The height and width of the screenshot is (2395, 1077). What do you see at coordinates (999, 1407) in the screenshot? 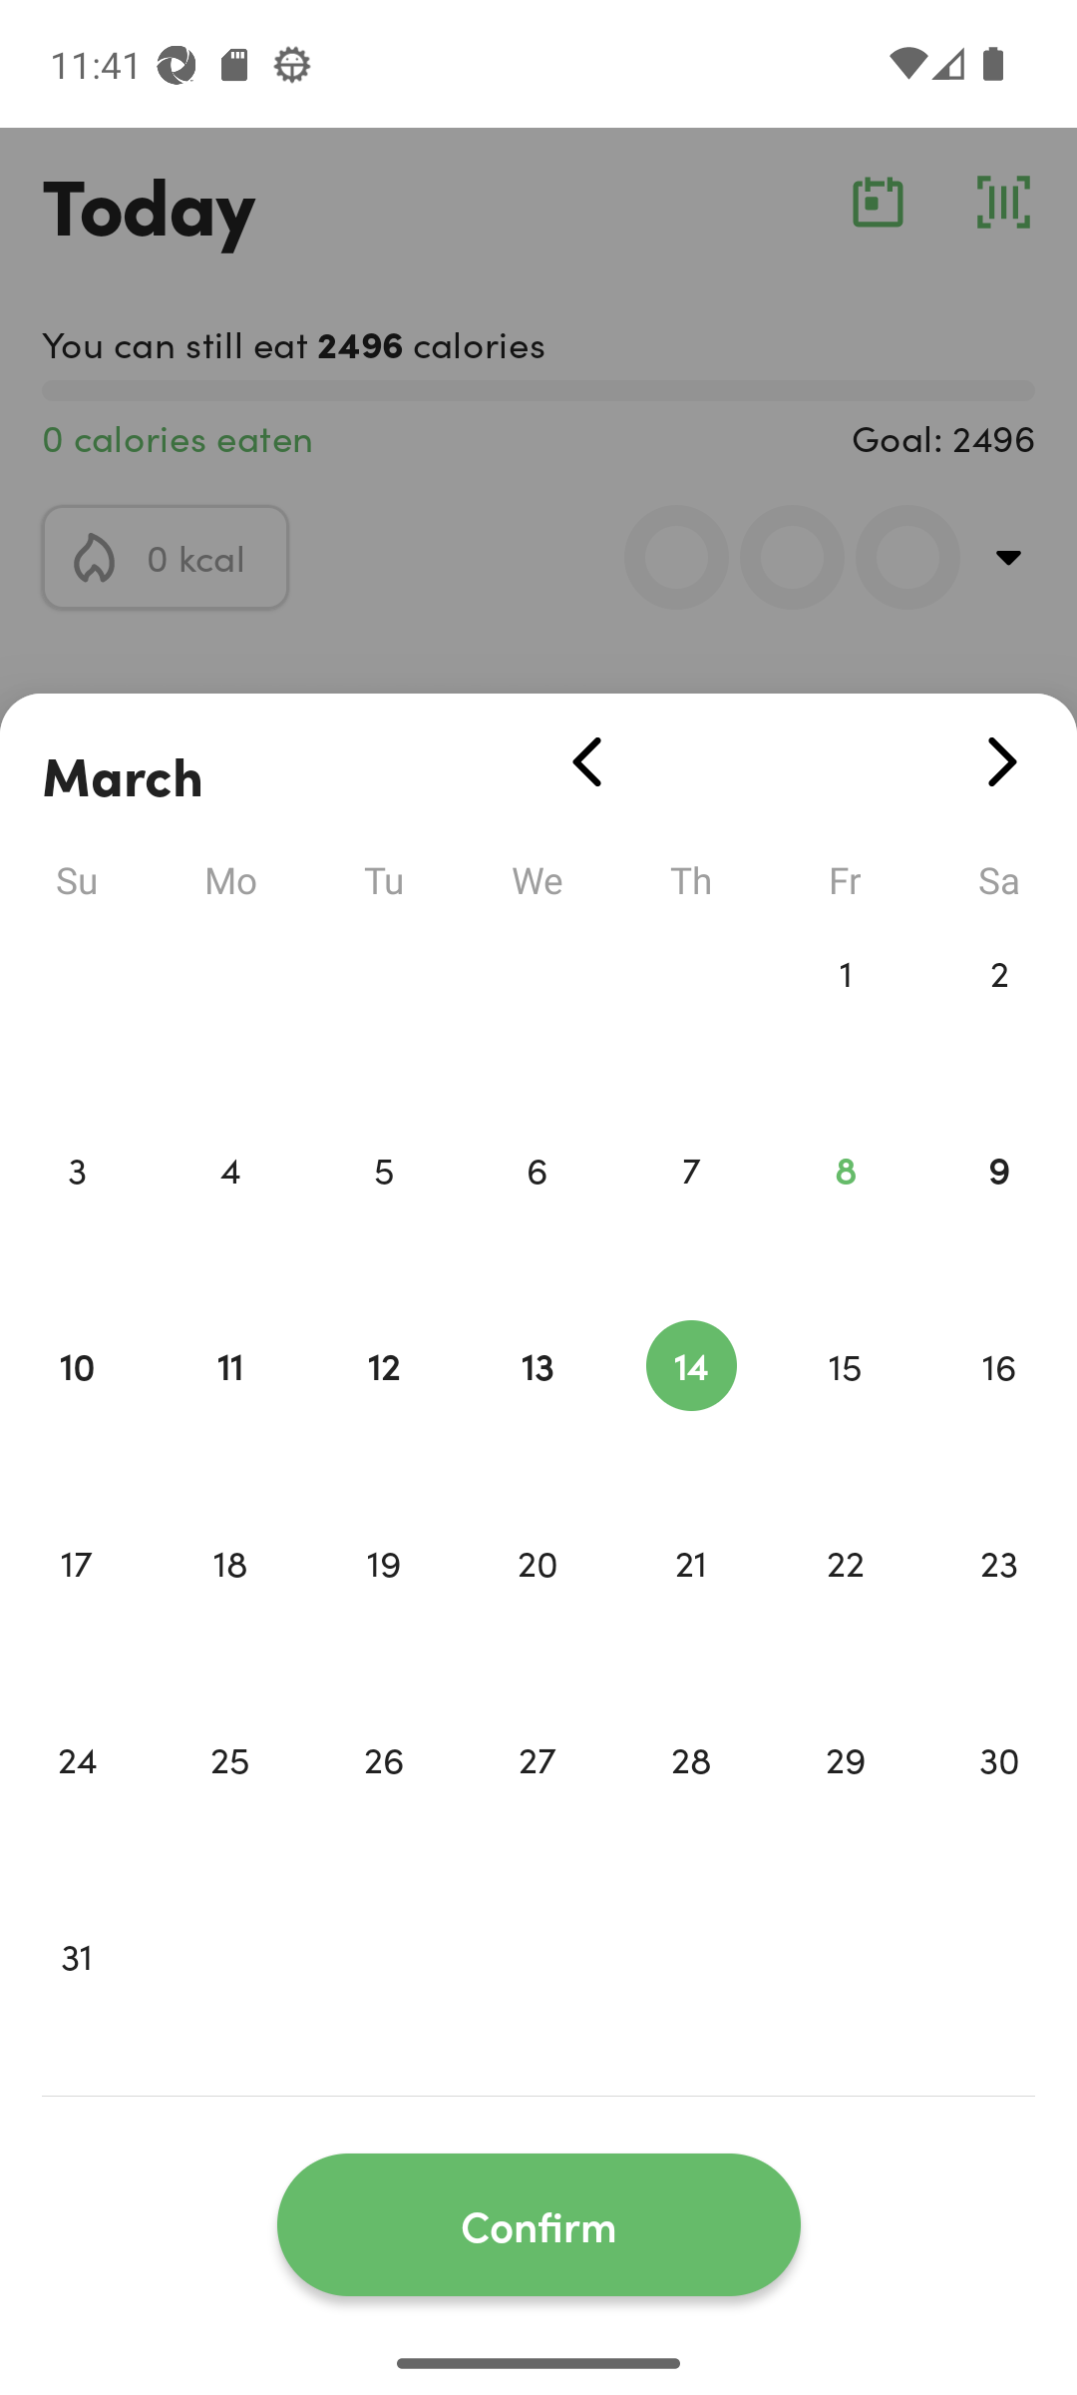
I see `16` at bounding box center [999, 1407].